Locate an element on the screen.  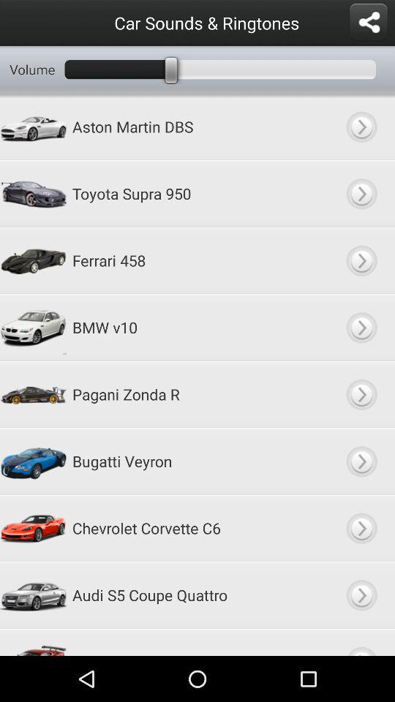
go forward option is located at coordinates (361, 394).